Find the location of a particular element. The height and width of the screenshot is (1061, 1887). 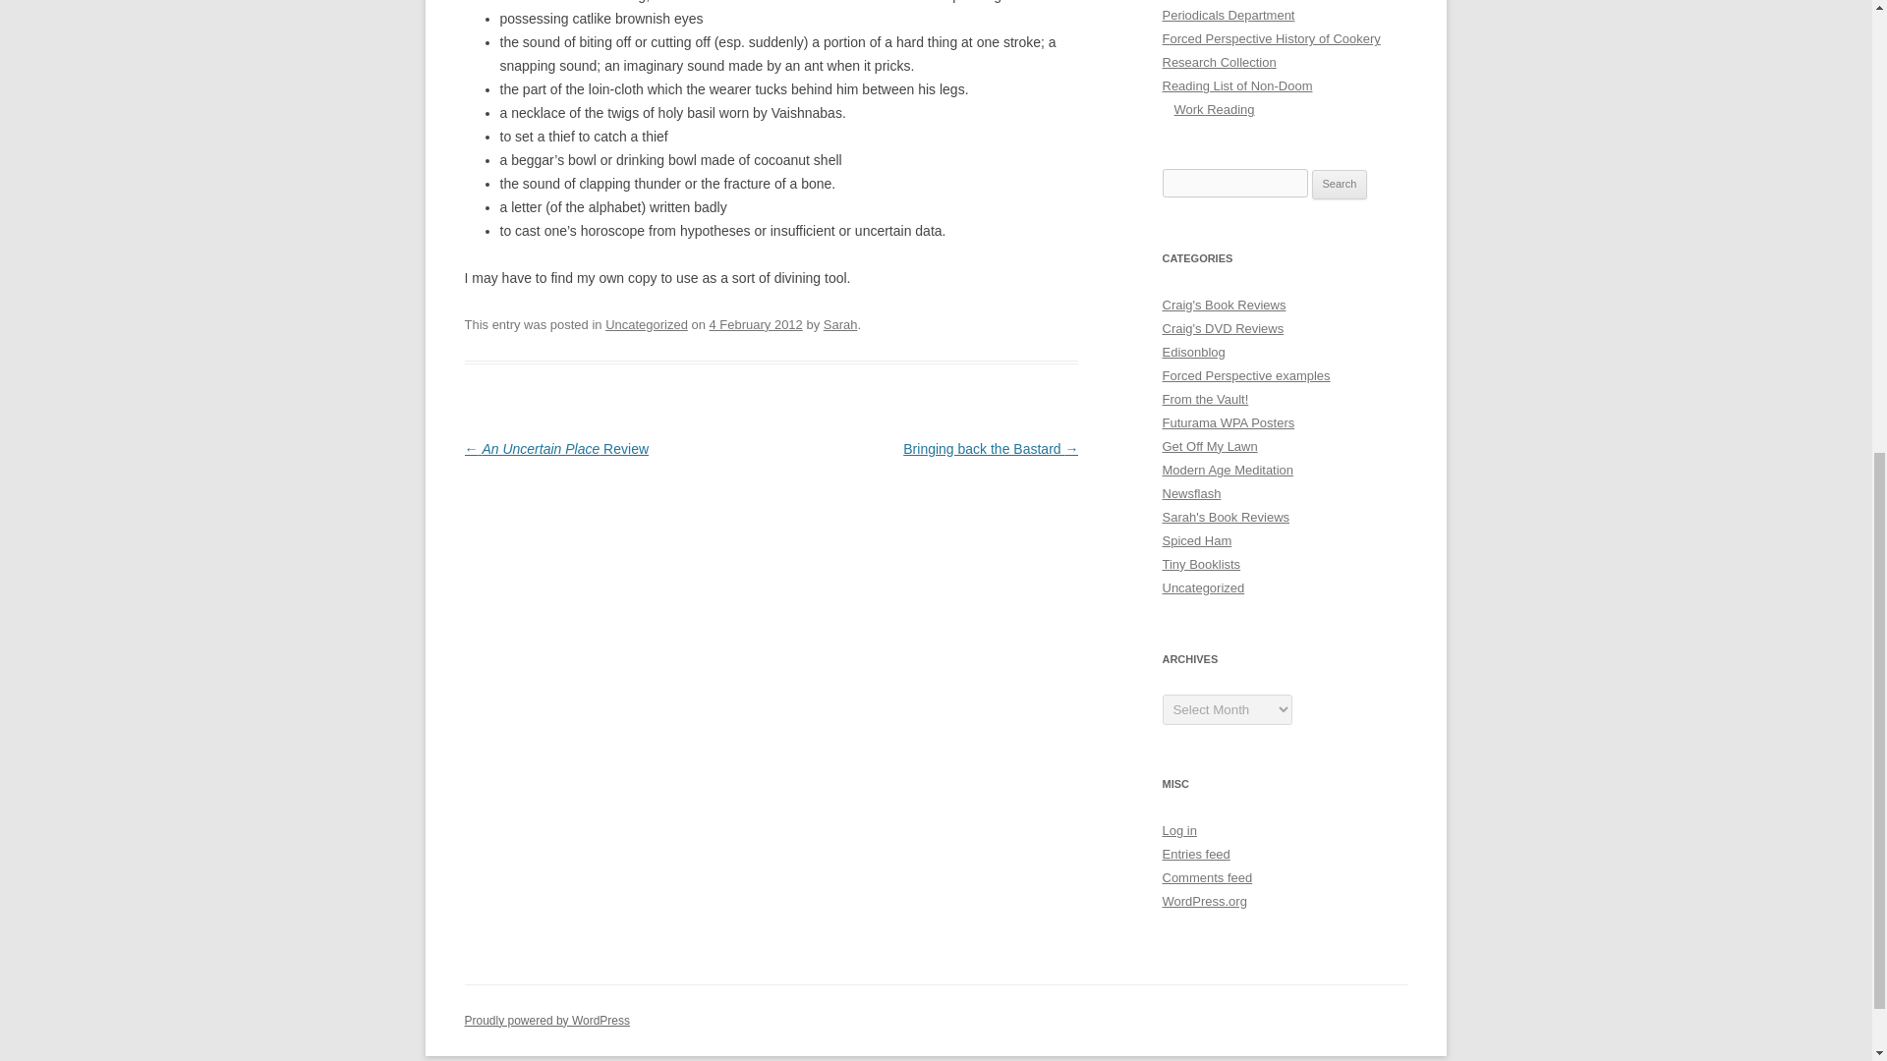

4 February 2012 is located at coordinates (756, 324).